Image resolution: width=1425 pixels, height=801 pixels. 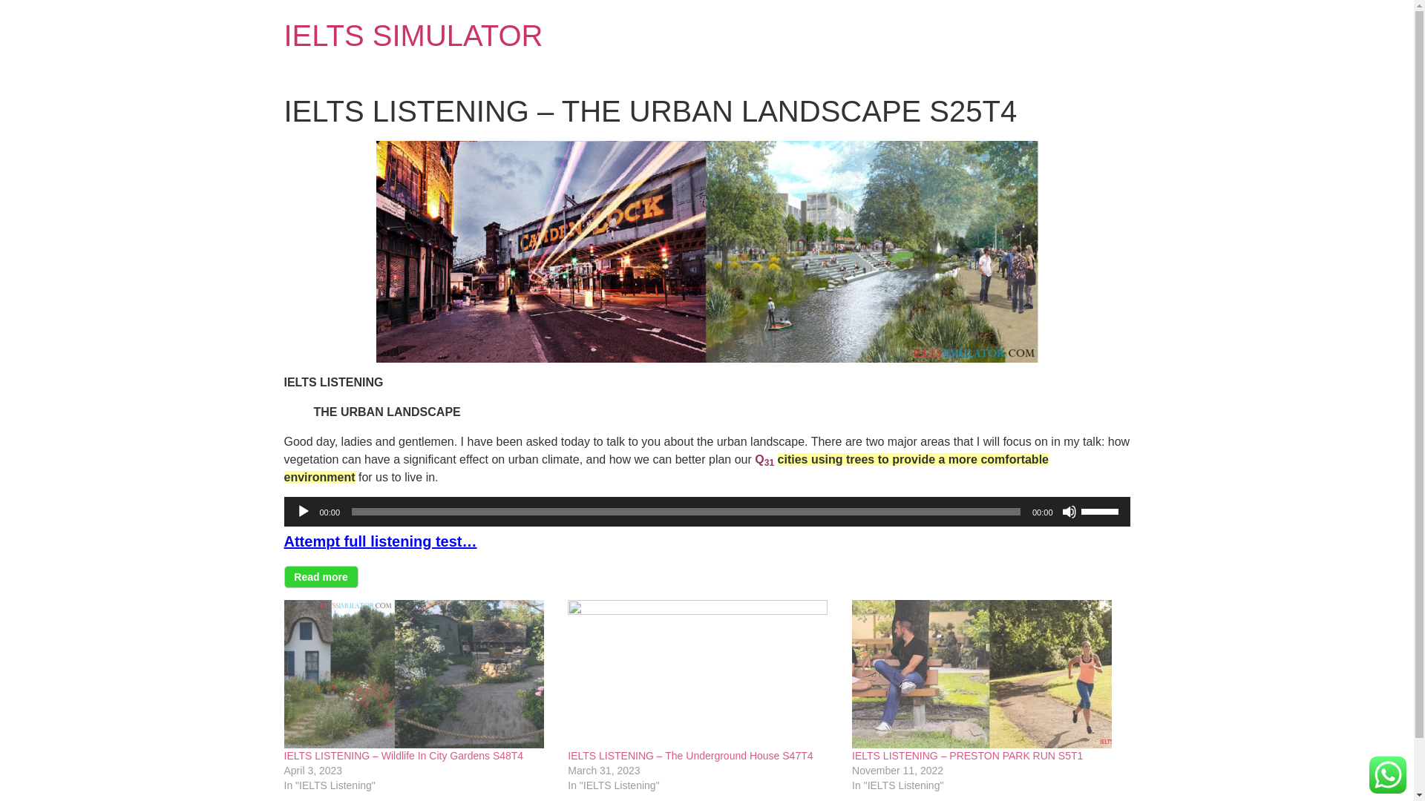 What do you see at coordinates (1069, 512) in the screenshot?
I see `Mute` at bounding box center [1069, 512].